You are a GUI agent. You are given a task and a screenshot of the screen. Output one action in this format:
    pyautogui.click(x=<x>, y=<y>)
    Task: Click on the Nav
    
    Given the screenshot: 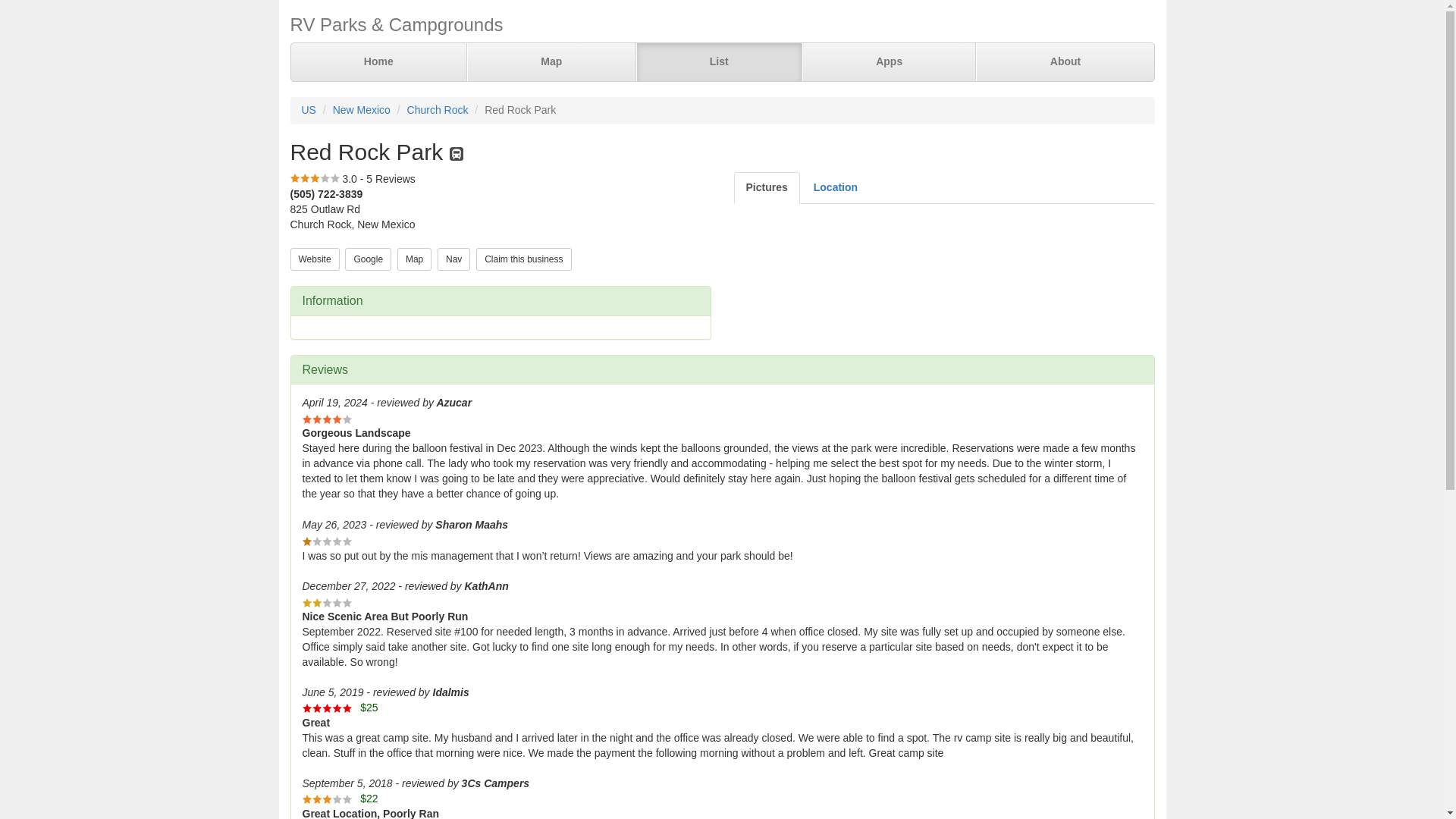 What is the action you would take?
    pyautogui.click(x=453, y=259)
    